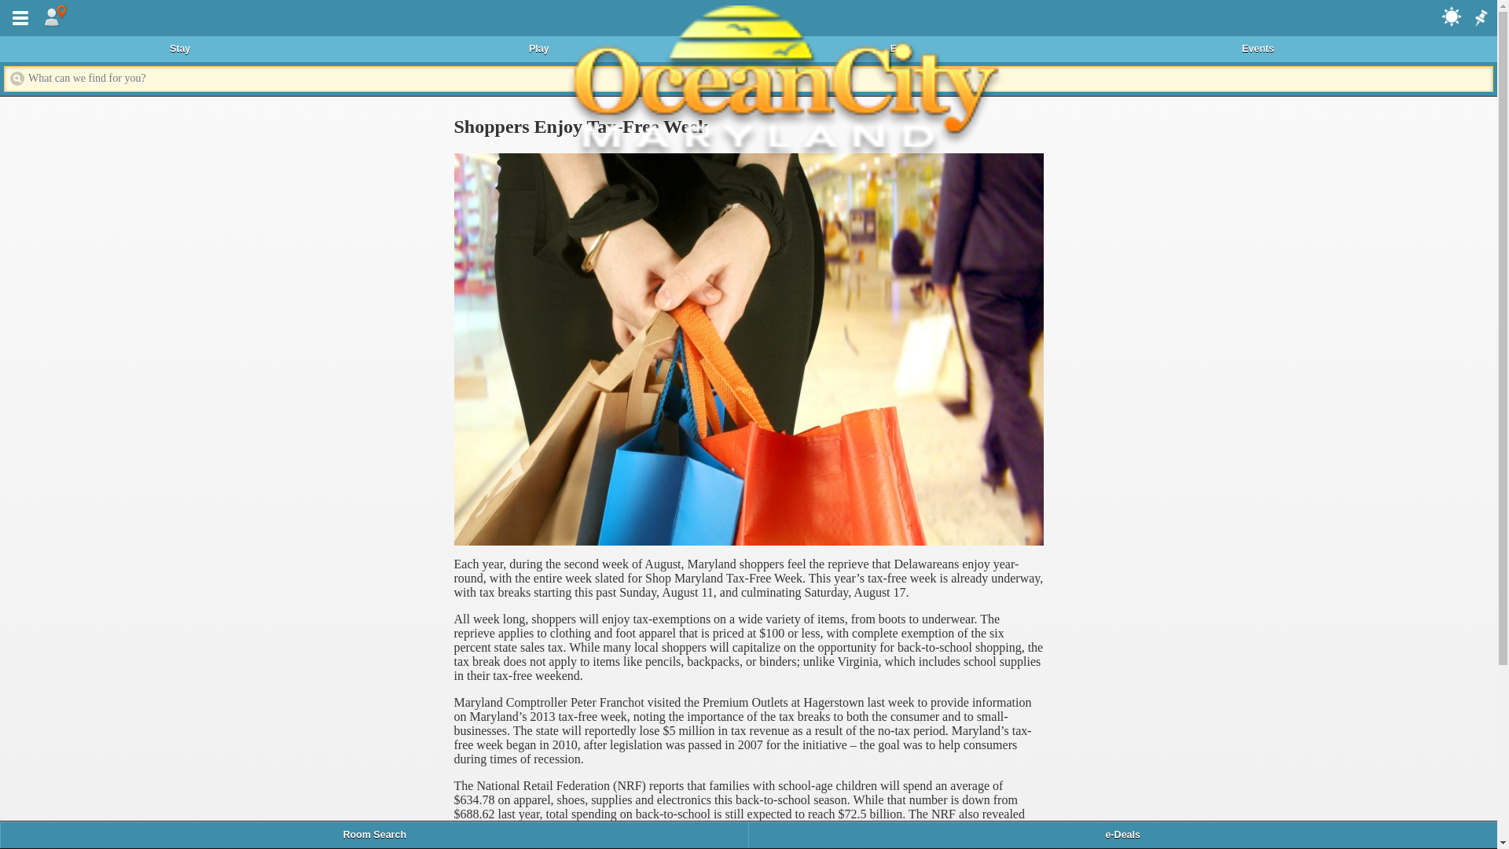 The image size is (1509, 849). I want to click on pin it, so click(1480, 19).